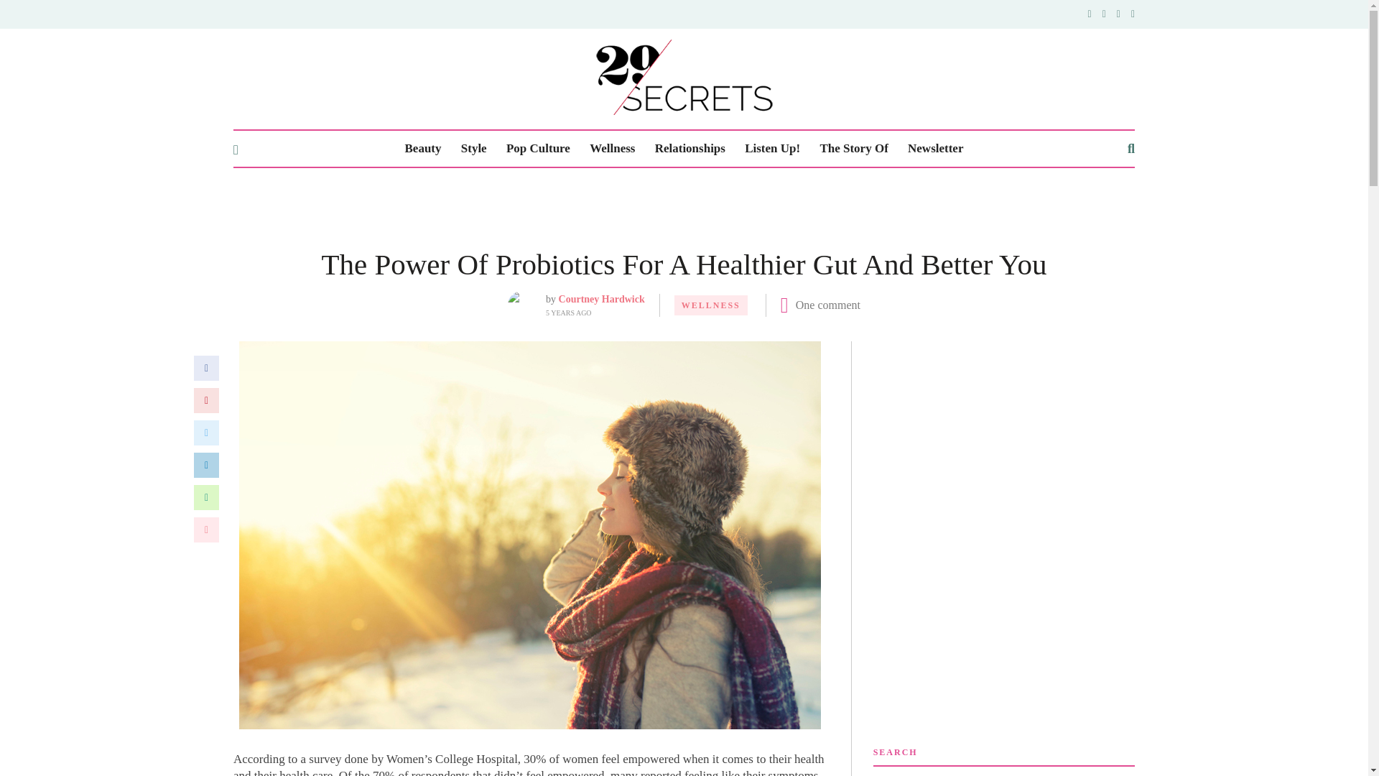 This screenshot has width=1379, height=776. Describe the element at coordinates (689, 149) in the screenshot. I see `Relationships` at that location.